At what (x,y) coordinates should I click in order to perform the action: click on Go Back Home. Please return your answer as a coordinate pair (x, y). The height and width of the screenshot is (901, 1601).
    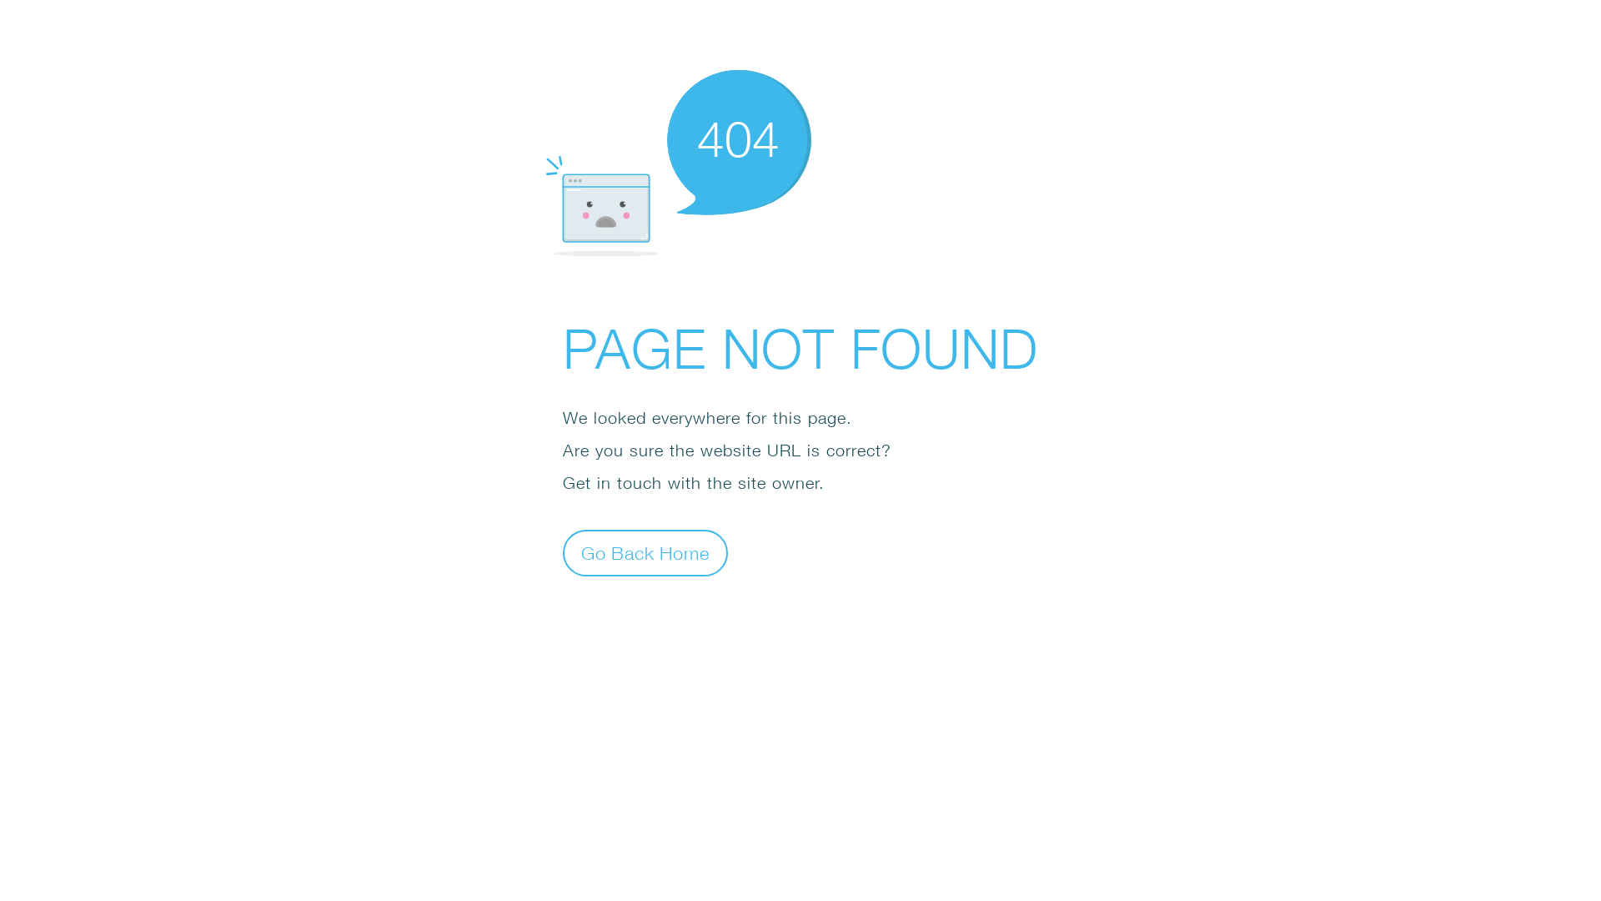
    Looking at the image, I should click on (645, 552).